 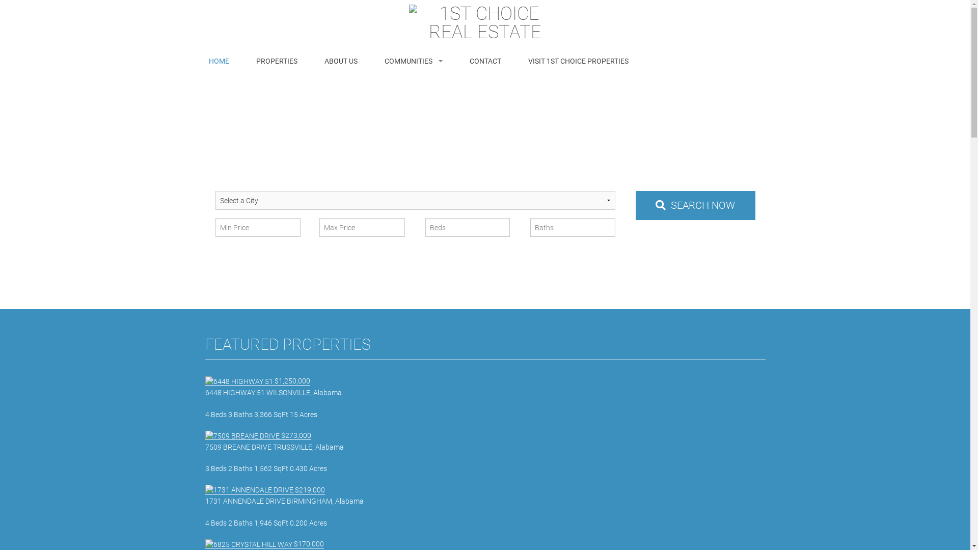 What do you see at coordinates (578, 61) in the screenshot?
I see `VISIT 1ST CHOICE PROPERTIES` at bounding box center [578, 61].